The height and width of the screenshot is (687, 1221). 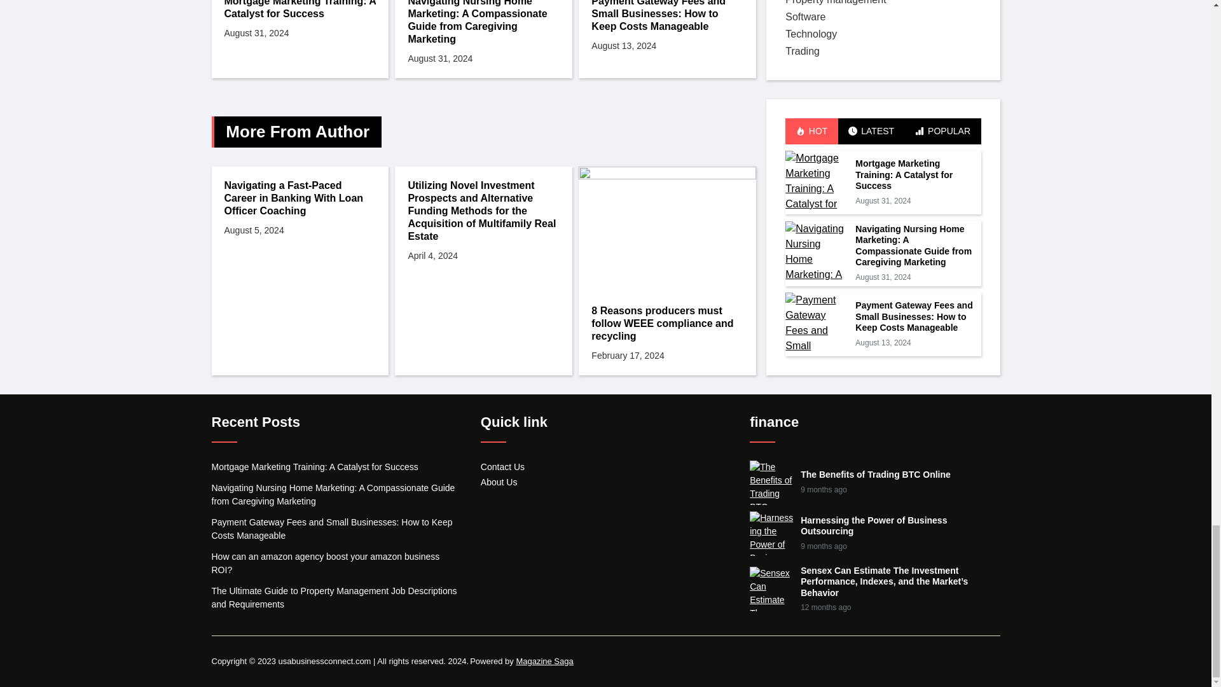 I want to click on Mortgage Marketing Training: A Catalyst for Success, so click(x=300, y=10).